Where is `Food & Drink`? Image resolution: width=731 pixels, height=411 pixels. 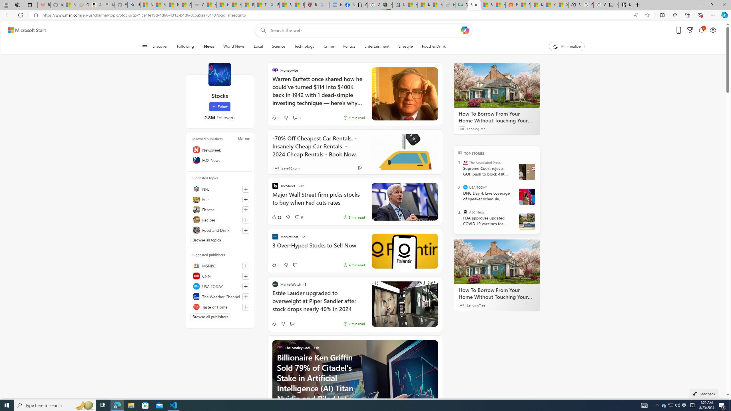 Food & Drink is located at coordinates (431, 47).